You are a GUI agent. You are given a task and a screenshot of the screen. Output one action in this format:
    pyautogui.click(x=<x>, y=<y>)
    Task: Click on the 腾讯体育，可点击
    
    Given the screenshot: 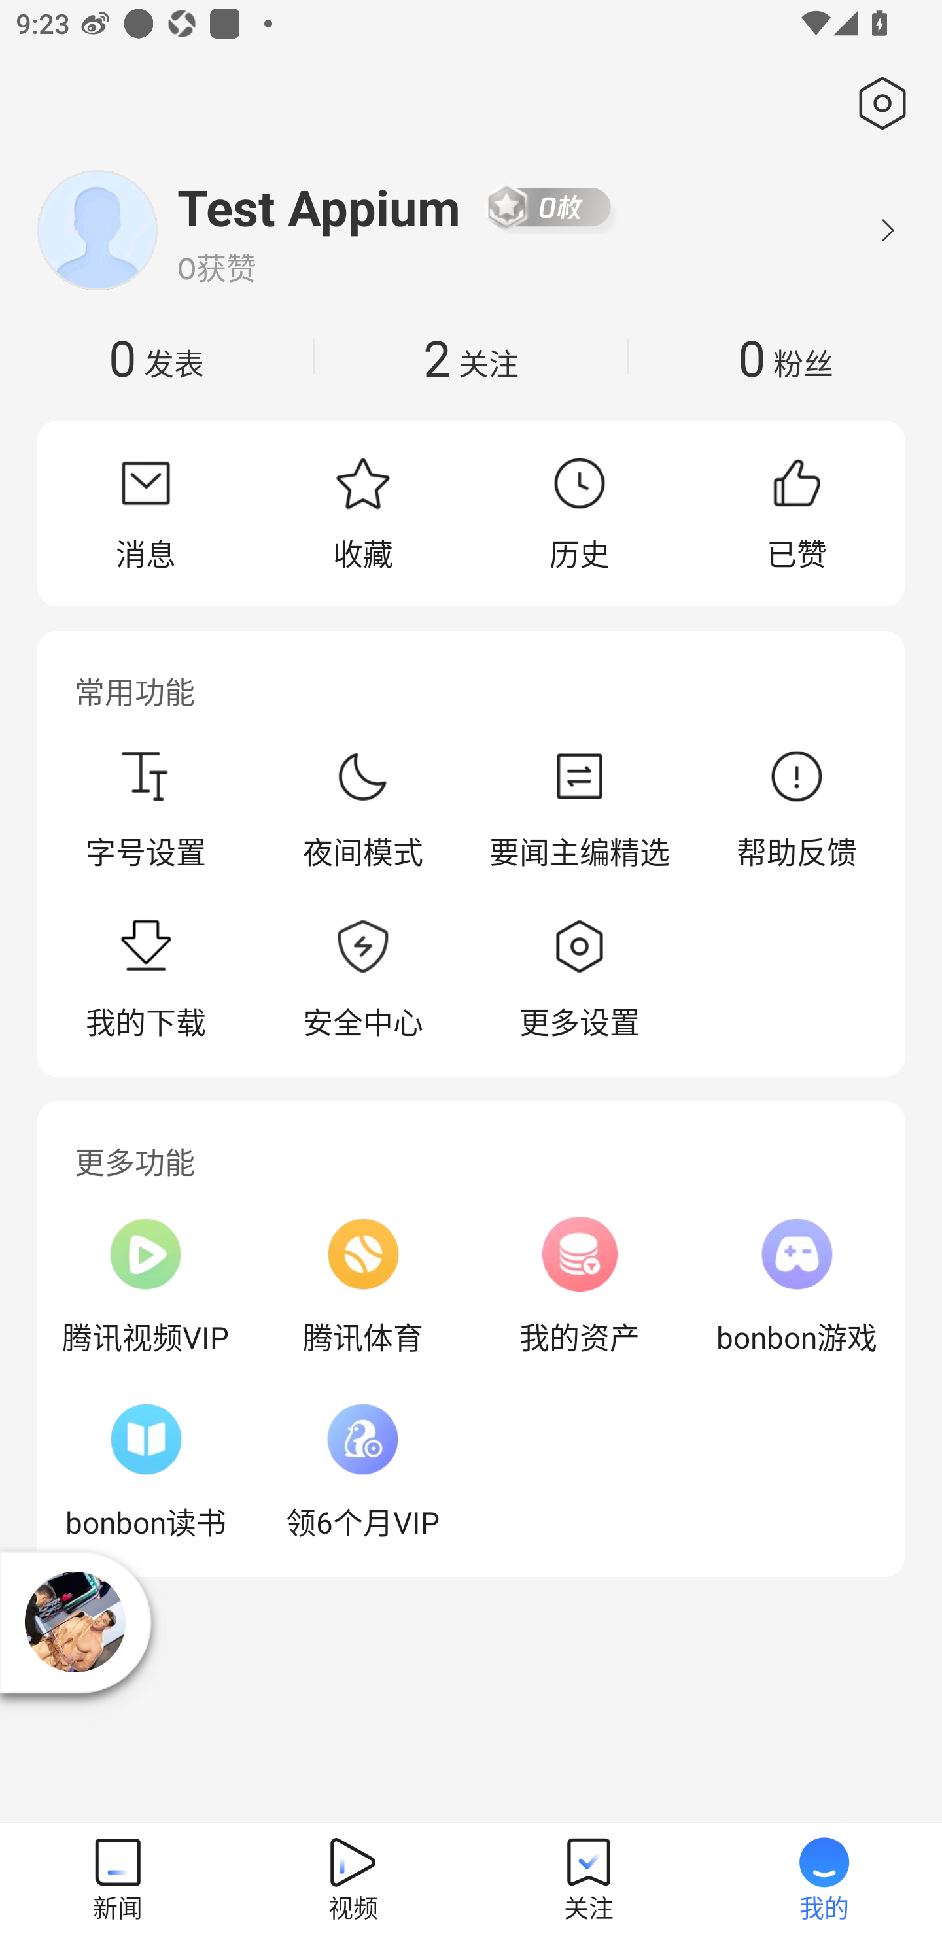 What is the action you would take?
    pyautogui.click(x=362, y=1286)
    